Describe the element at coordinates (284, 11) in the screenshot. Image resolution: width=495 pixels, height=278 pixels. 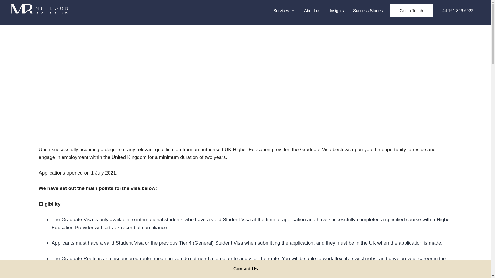
I see `Services` at that location.